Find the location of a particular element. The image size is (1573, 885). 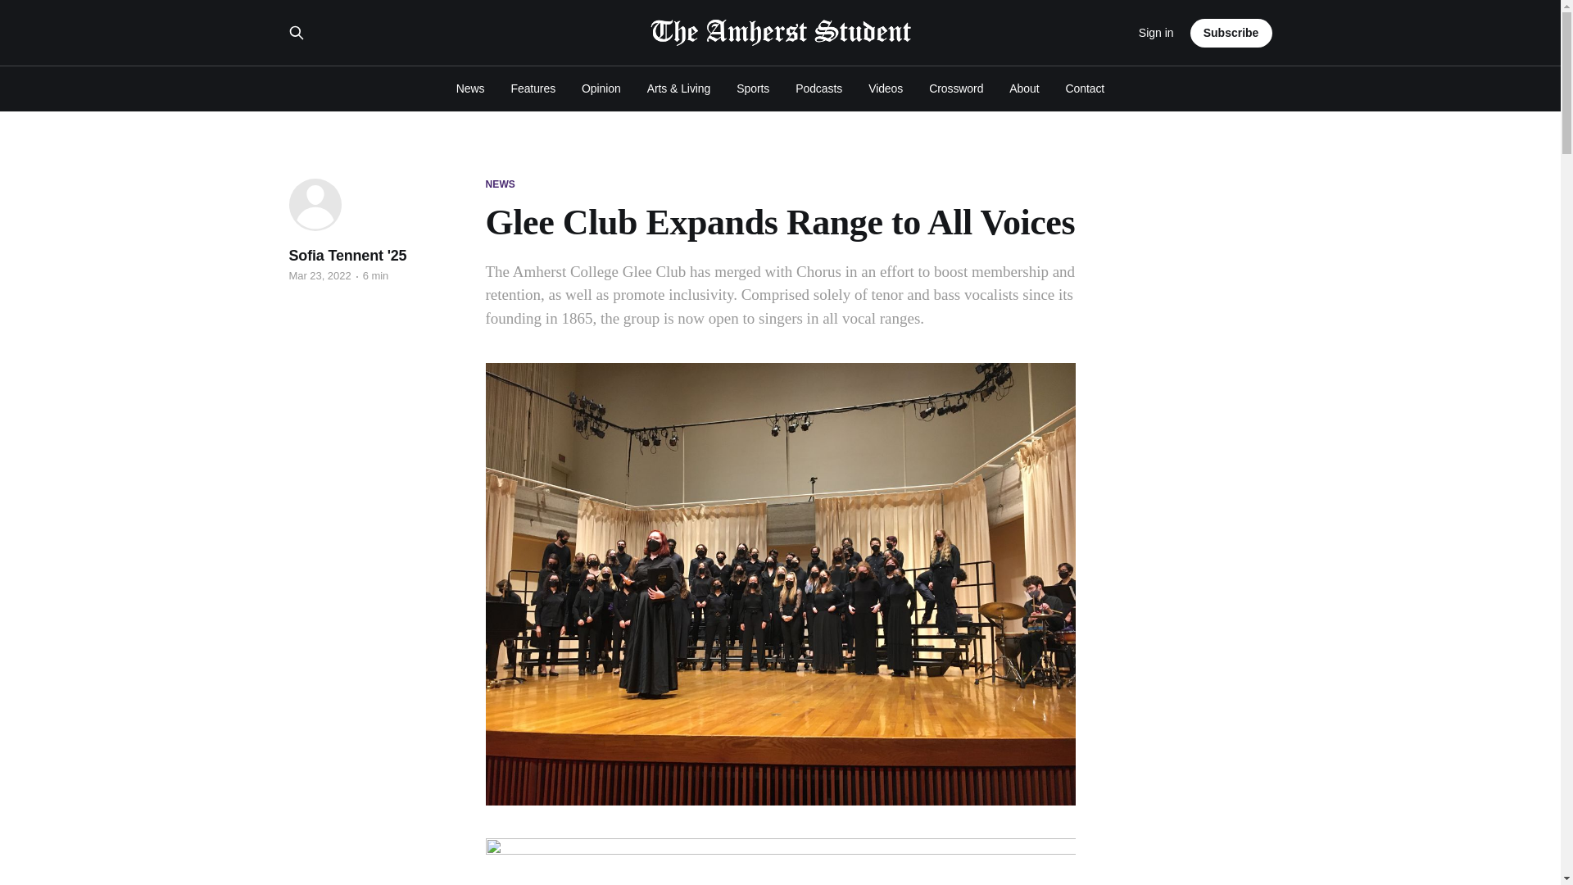

Videos is located at coordinates (885, 88).